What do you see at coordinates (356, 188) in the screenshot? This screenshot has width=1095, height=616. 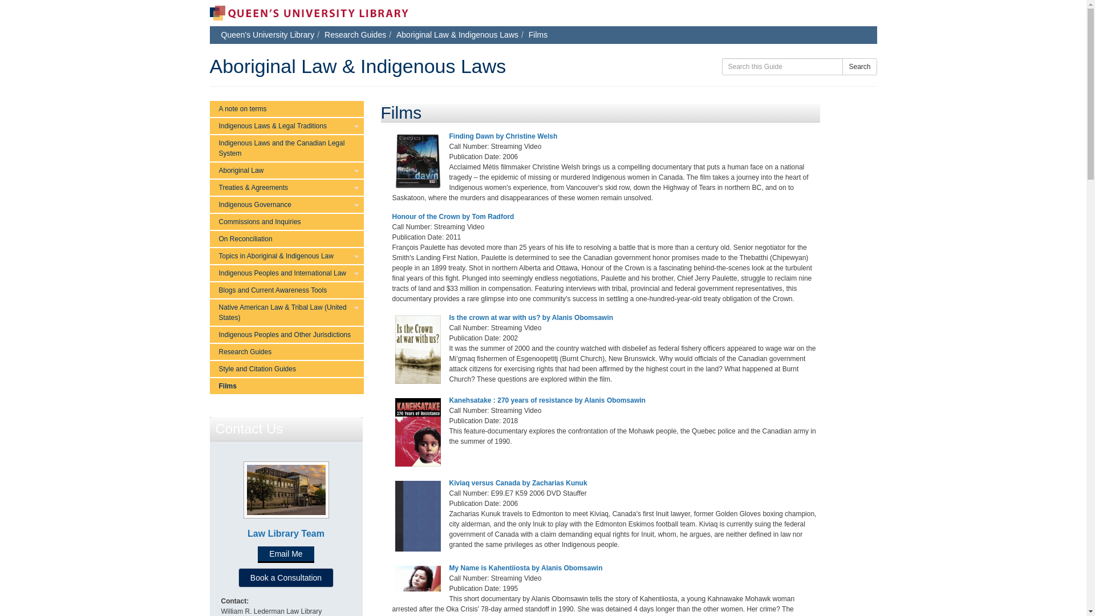 I see `Toggle Dropdown` at bounding box center [356, 188].